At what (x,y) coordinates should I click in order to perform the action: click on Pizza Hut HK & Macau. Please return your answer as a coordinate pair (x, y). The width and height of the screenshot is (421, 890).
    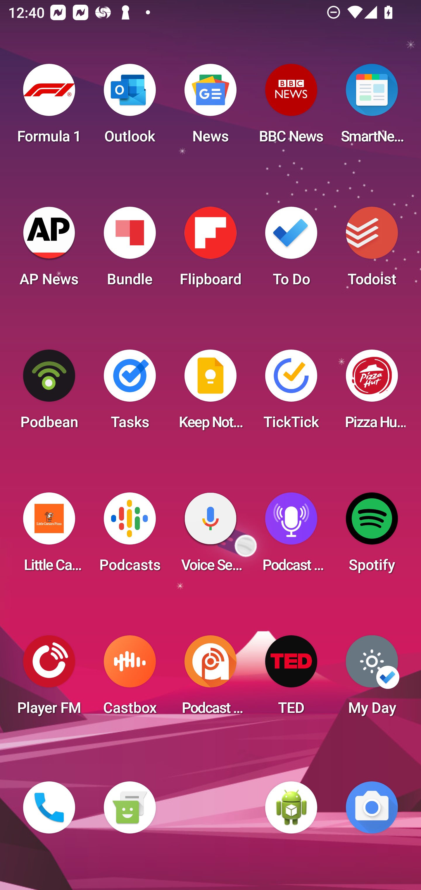
    Looking at the image, I should click on (372, 393).